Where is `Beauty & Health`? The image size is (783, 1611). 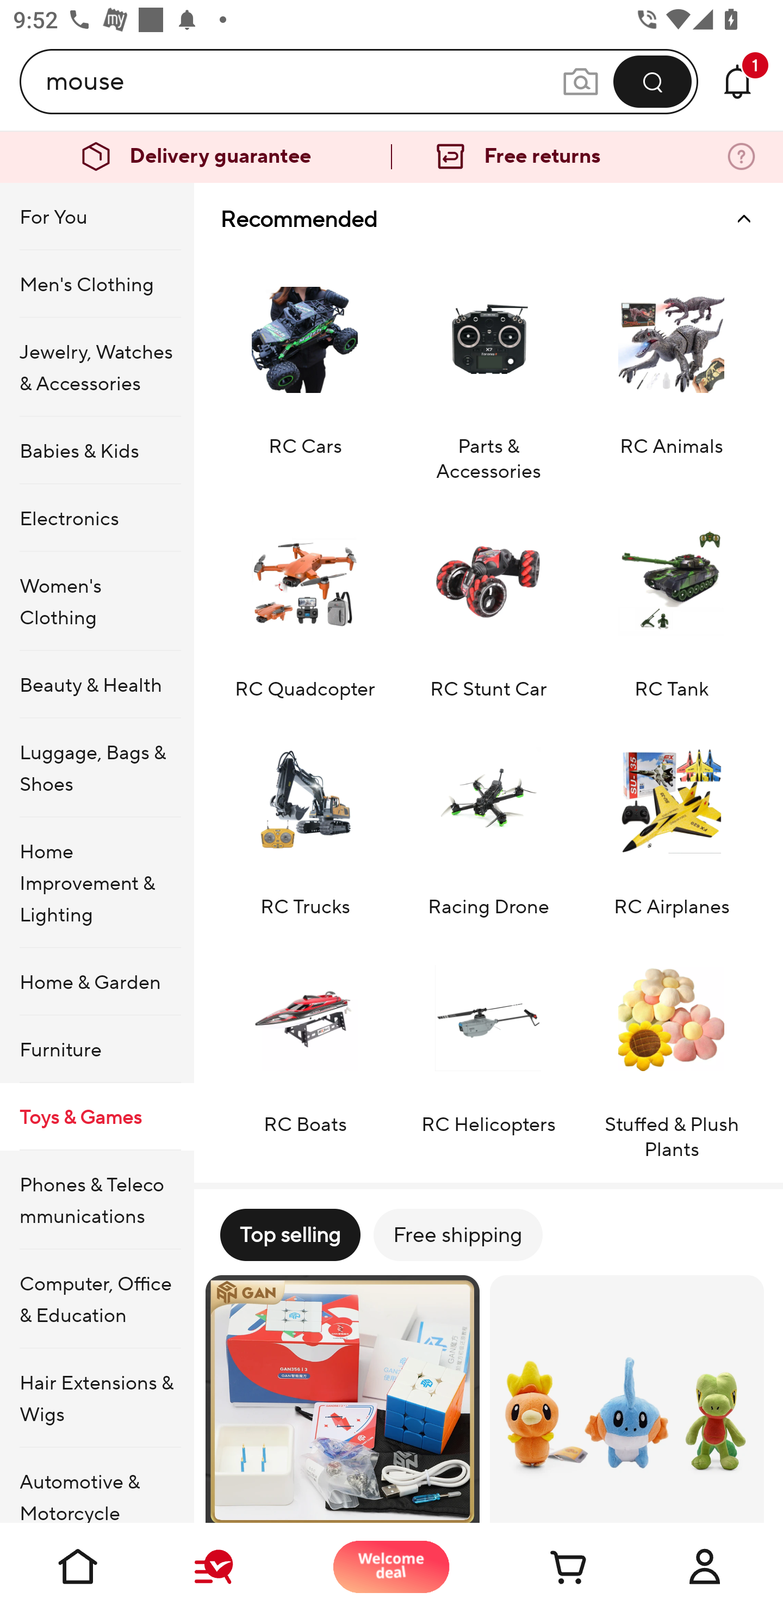 Beauty & Health is located at coordinates (97, 685).